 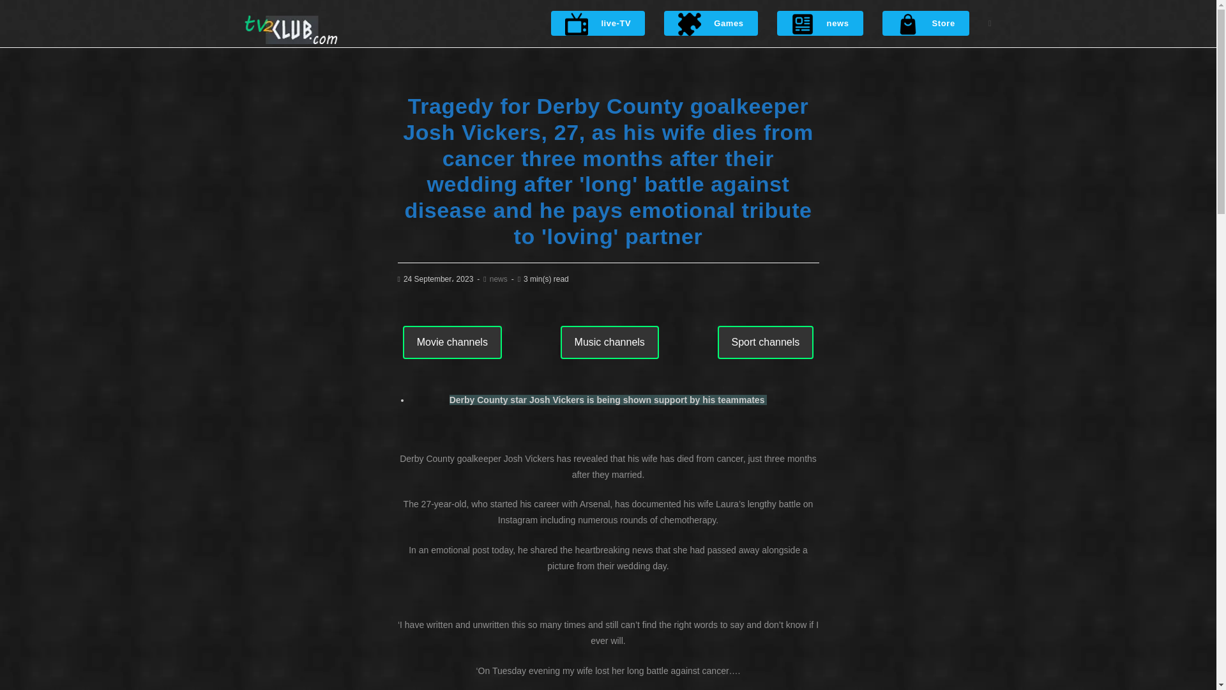 I want to click on news, so click(x=820, y=24).